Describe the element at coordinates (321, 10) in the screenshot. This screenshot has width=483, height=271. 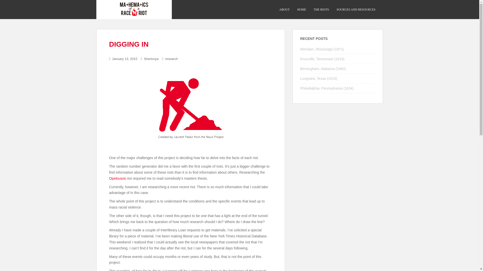
I see `THE RIOTS` at that location.